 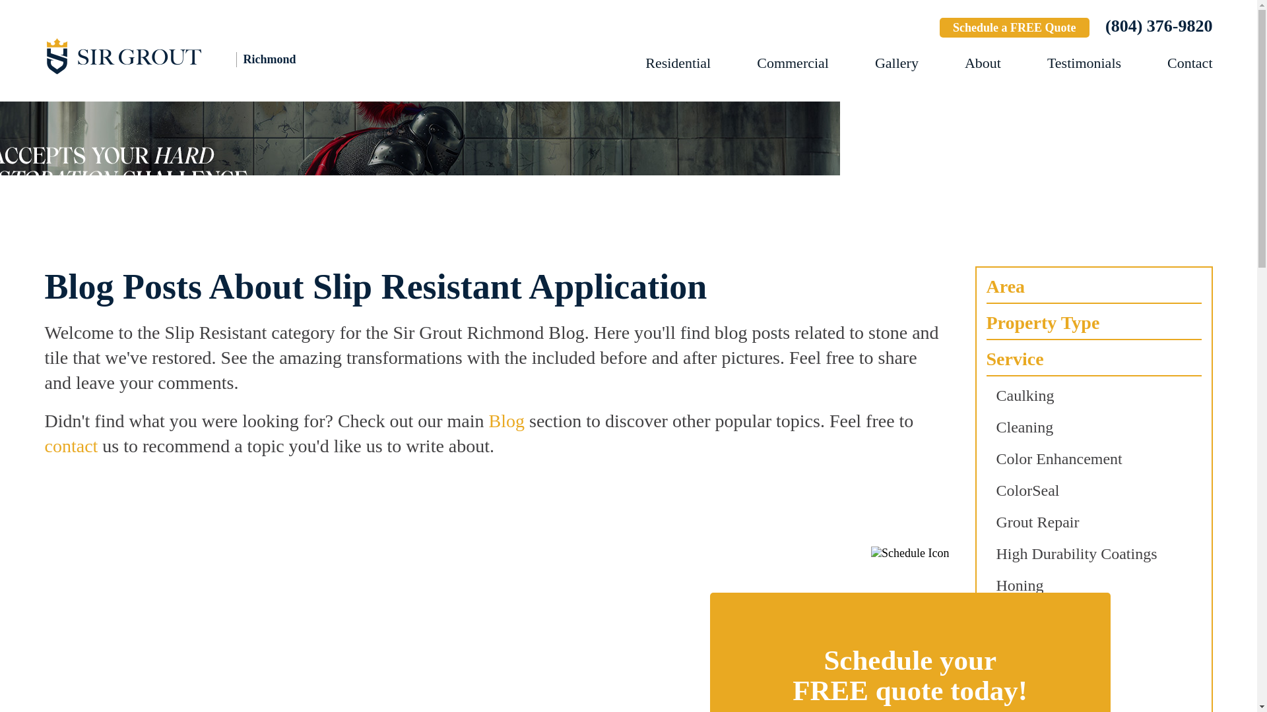 I want to click on Schedule a FREE Quote, so click(x=1015, y=28).